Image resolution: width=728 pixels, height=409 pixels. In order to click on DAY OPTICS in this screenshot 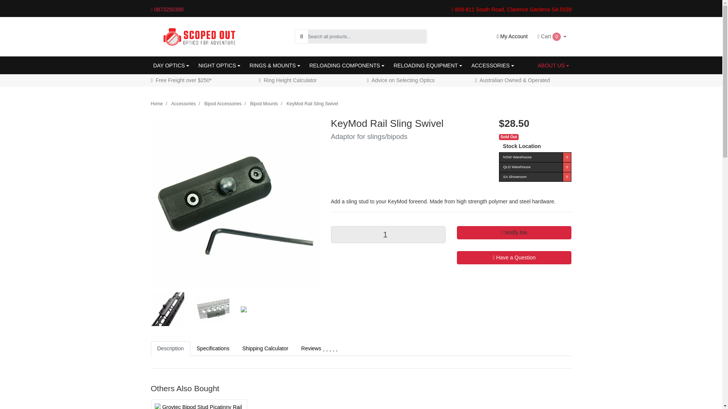, I will do `click(171, 66)`.